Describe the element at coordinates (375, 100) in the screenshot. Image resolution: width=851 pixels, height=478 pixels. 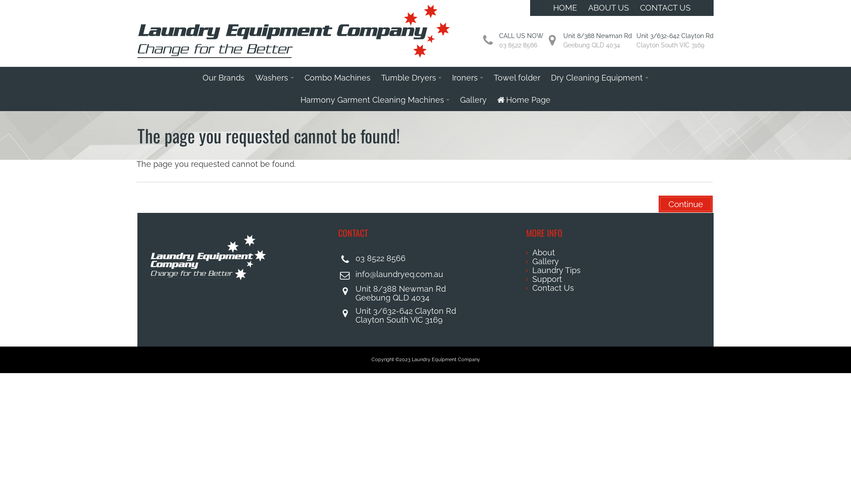
I see `Harmony Garment Cleaning Machines` at that location.